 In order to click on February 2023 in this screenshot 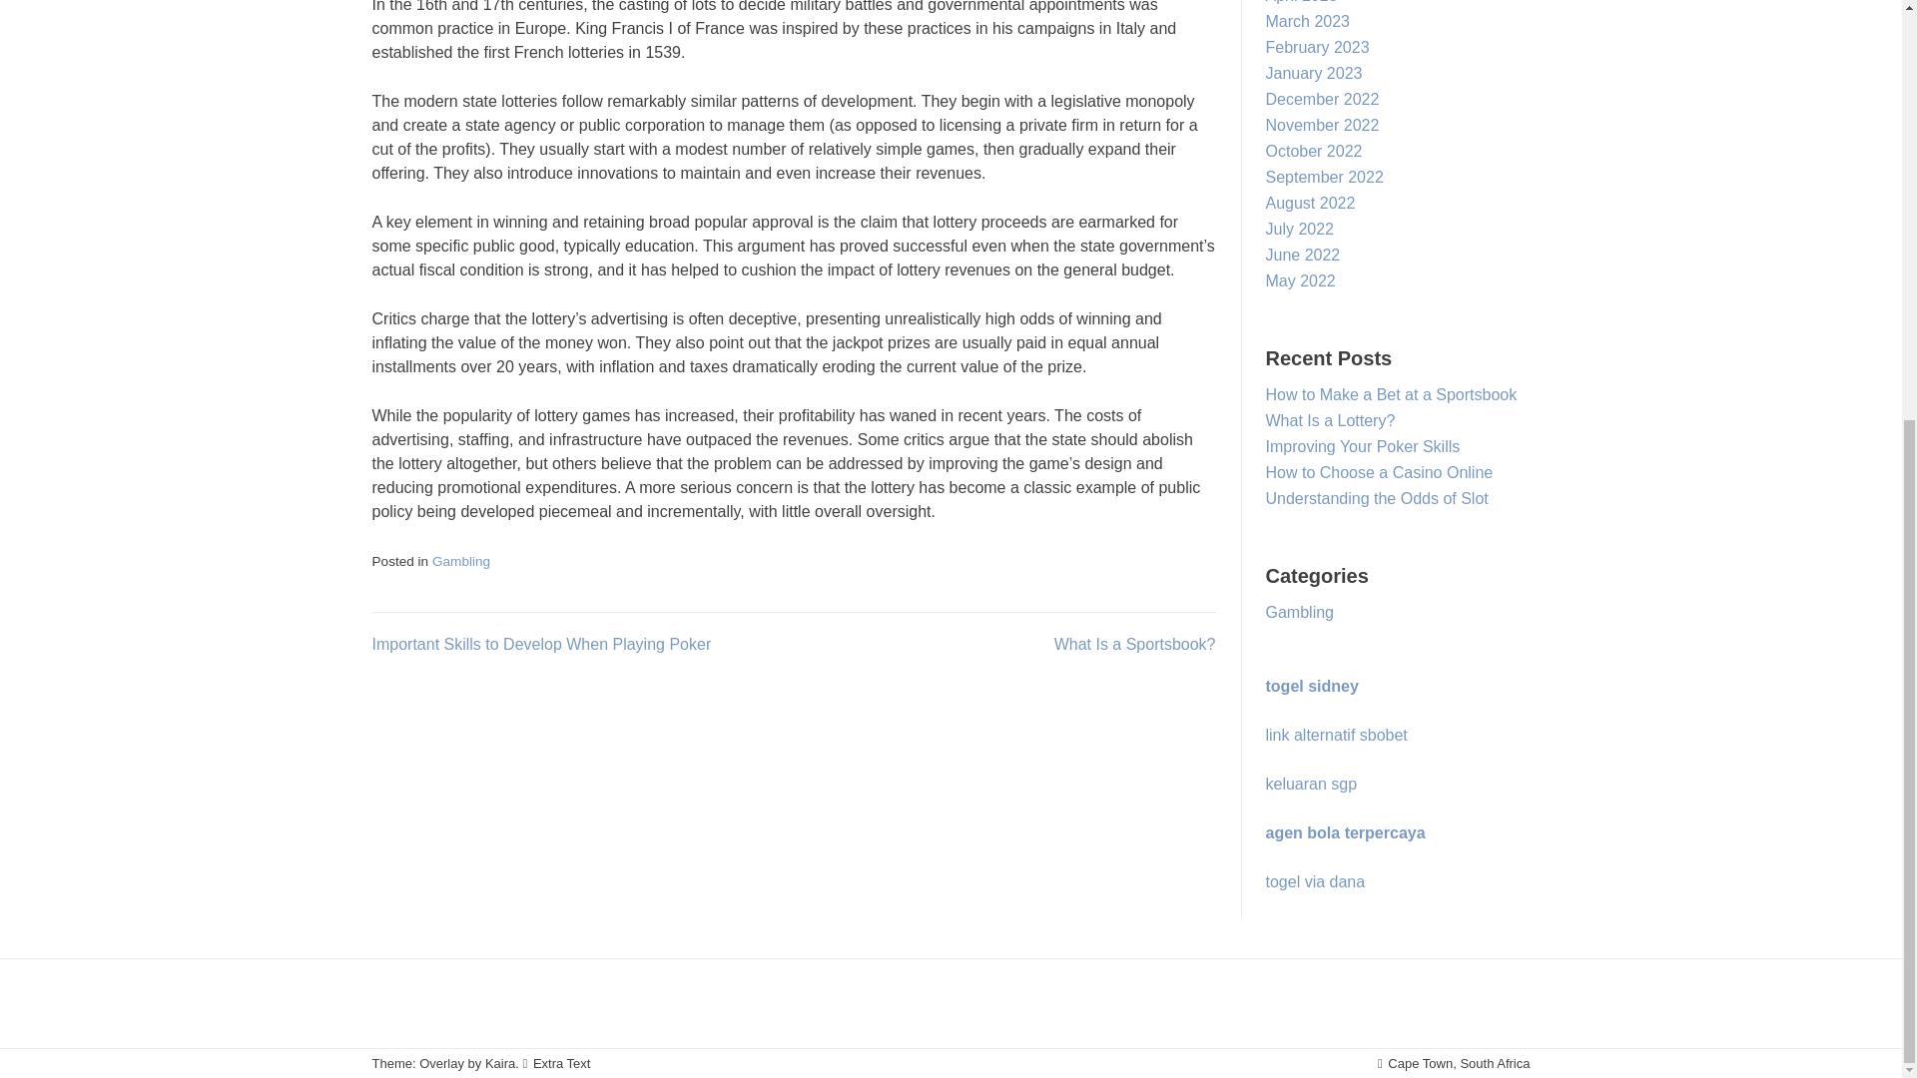, I will do `click(1318, 47)`.